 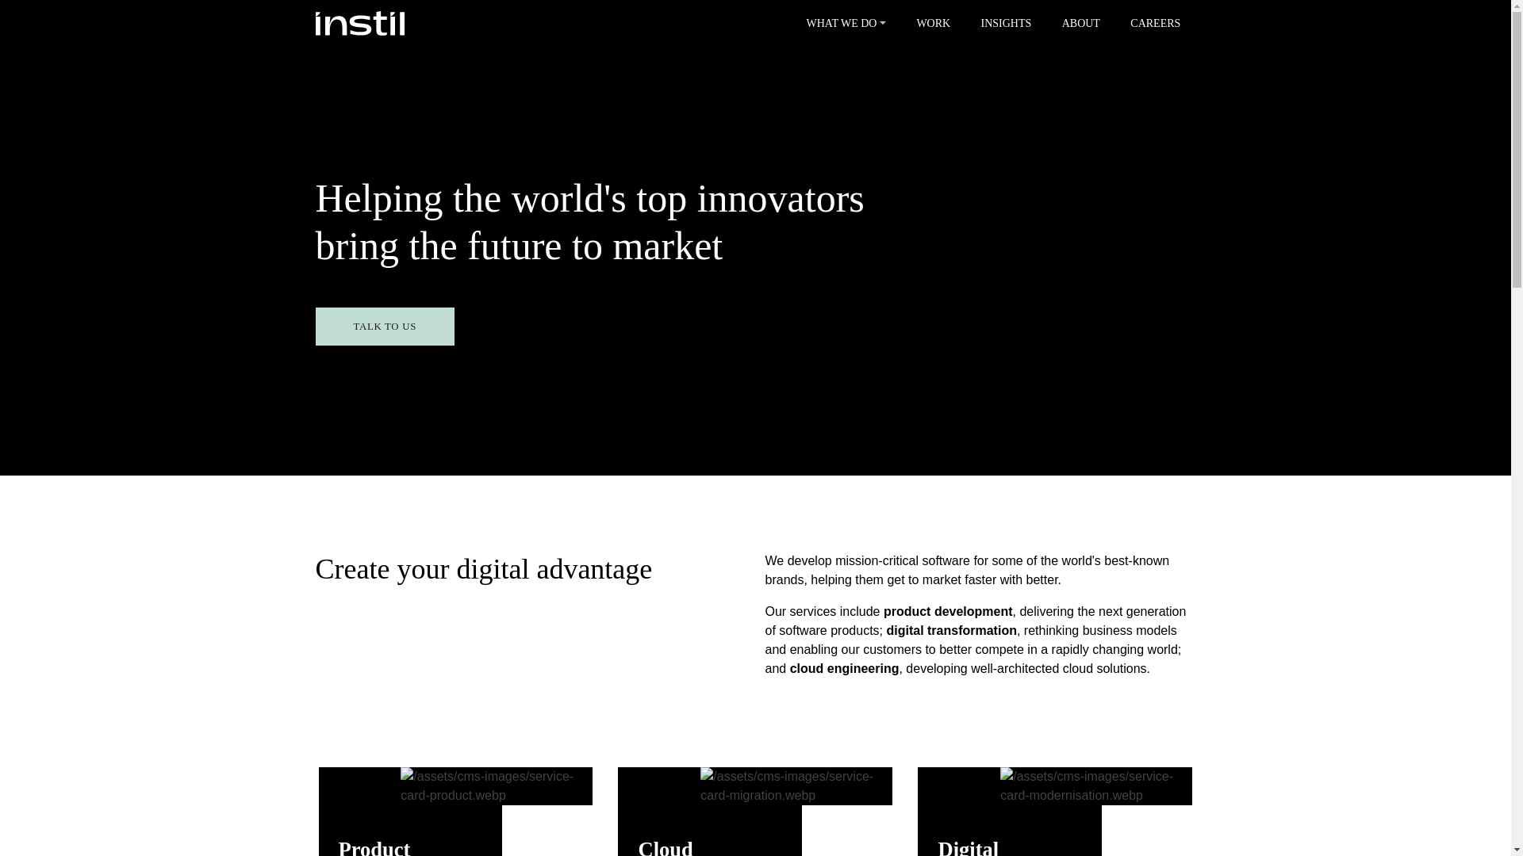 I want to click on TALK TO US, so click(x=384, y=327).